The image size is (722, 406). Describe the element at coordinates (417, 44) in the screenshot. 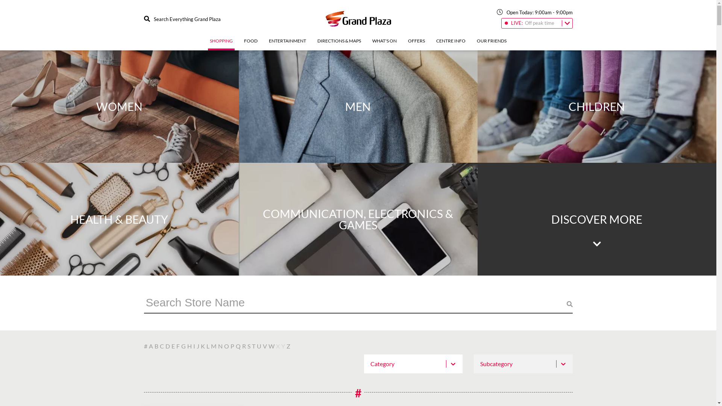

I see `OFFERS` at that location.